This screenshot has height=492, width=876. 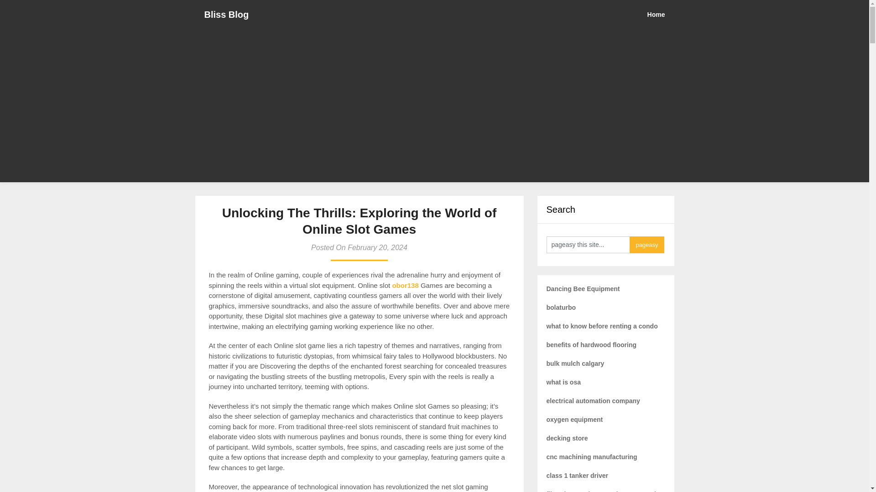 I want to click on benefits of hardwood flooring, so click(x=591, y=344).